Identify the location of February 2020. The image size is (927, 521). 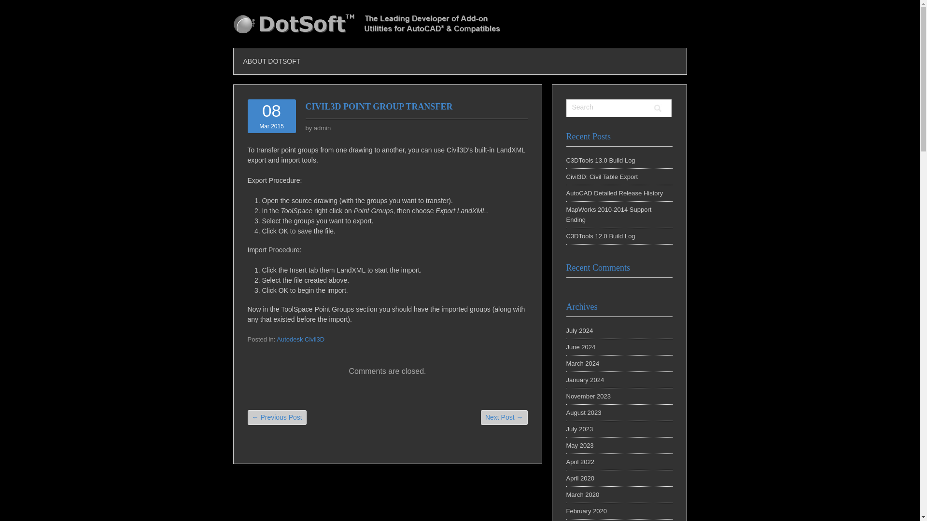
(586, 511).